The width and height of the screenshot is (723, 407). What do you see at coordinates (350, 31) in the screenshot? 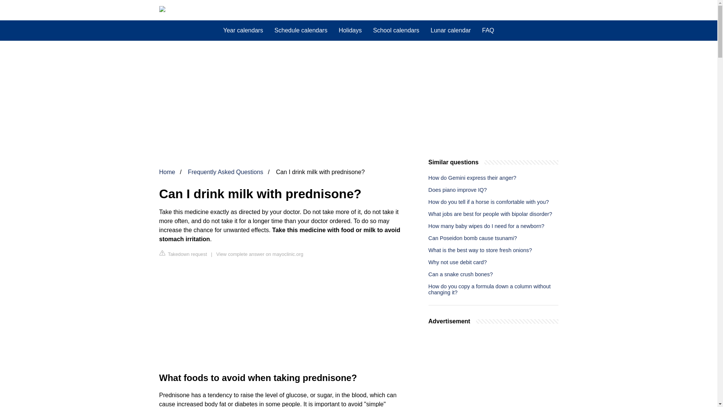
I see `Holidays` at bounding box center [350, 31].